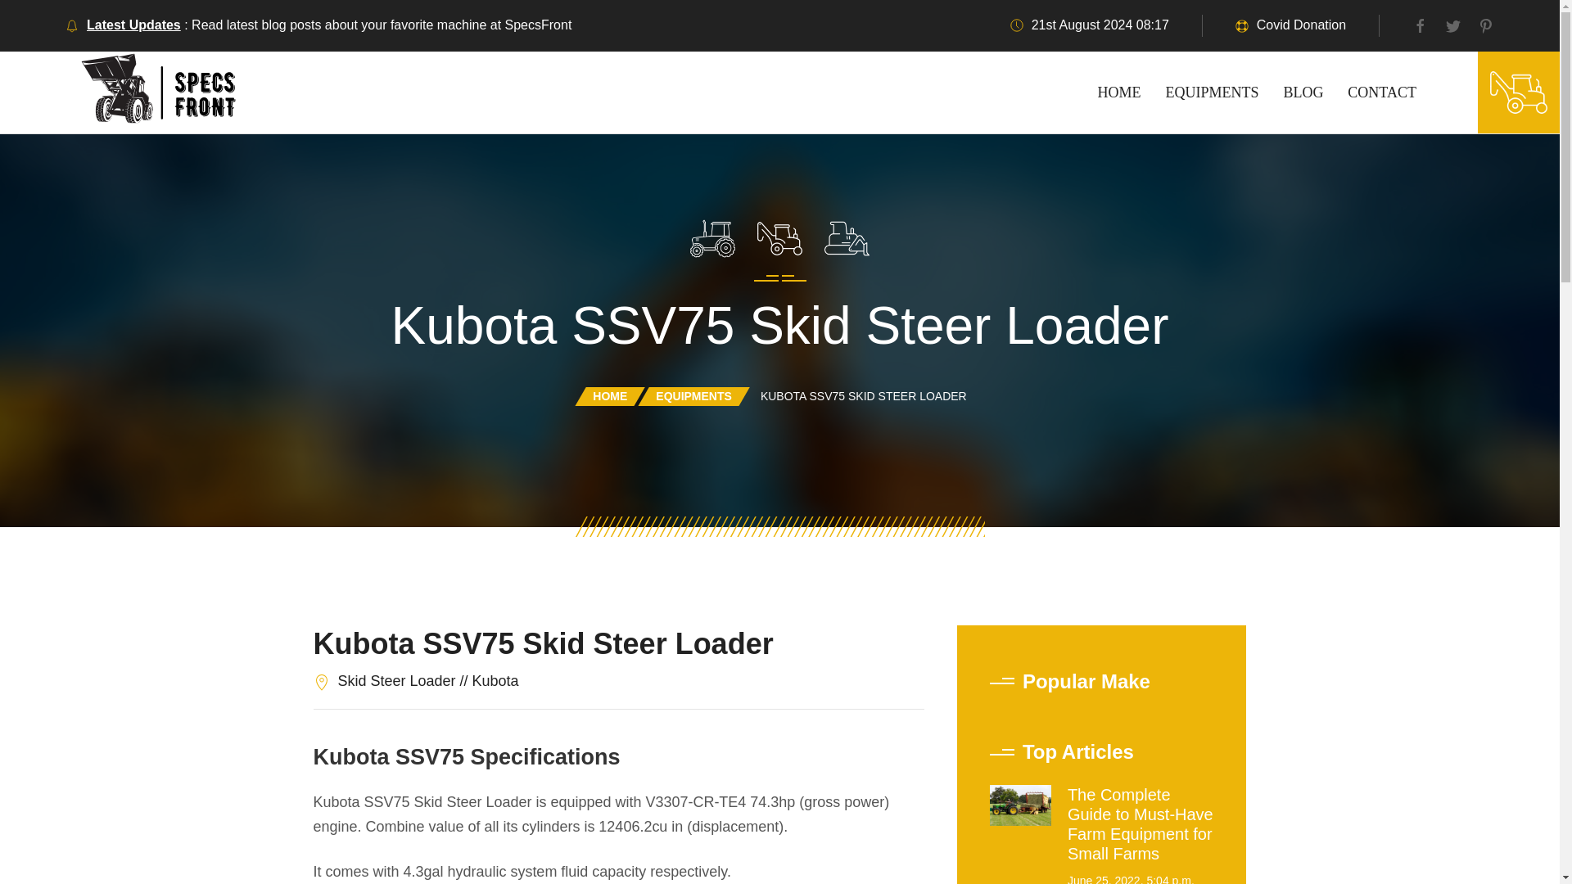 Image resolution: width=1572 pixels, height=884 pixels. Describe the element at coordinates (1211, 92) in the screenshot. I see `EQUIPMENTS` at that location.